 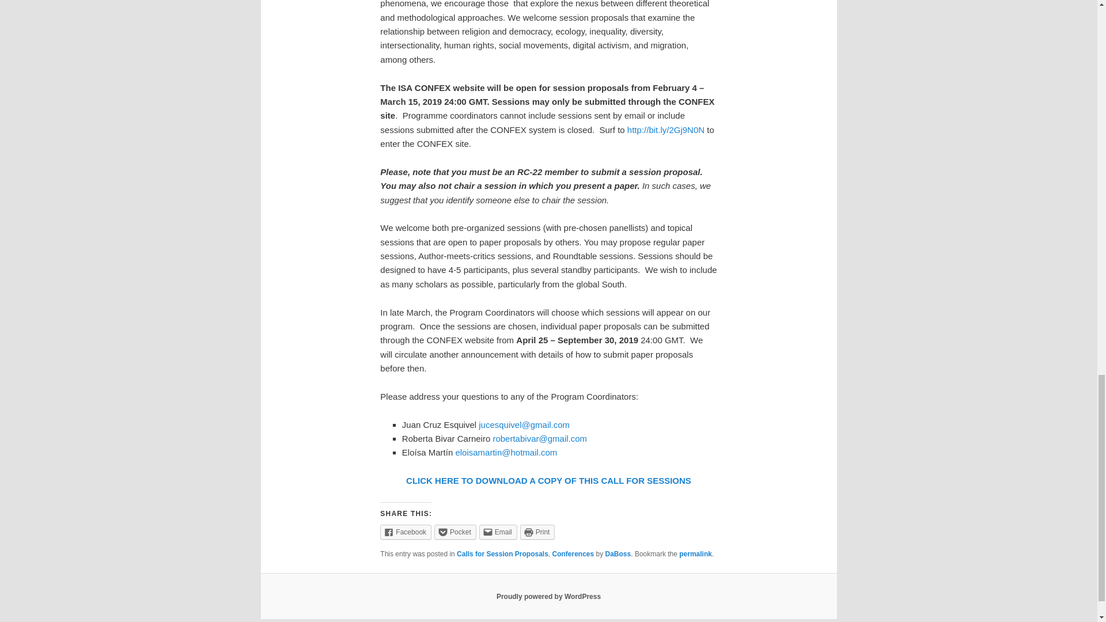 I want to click on Click to print, so click(x=537, y=532).